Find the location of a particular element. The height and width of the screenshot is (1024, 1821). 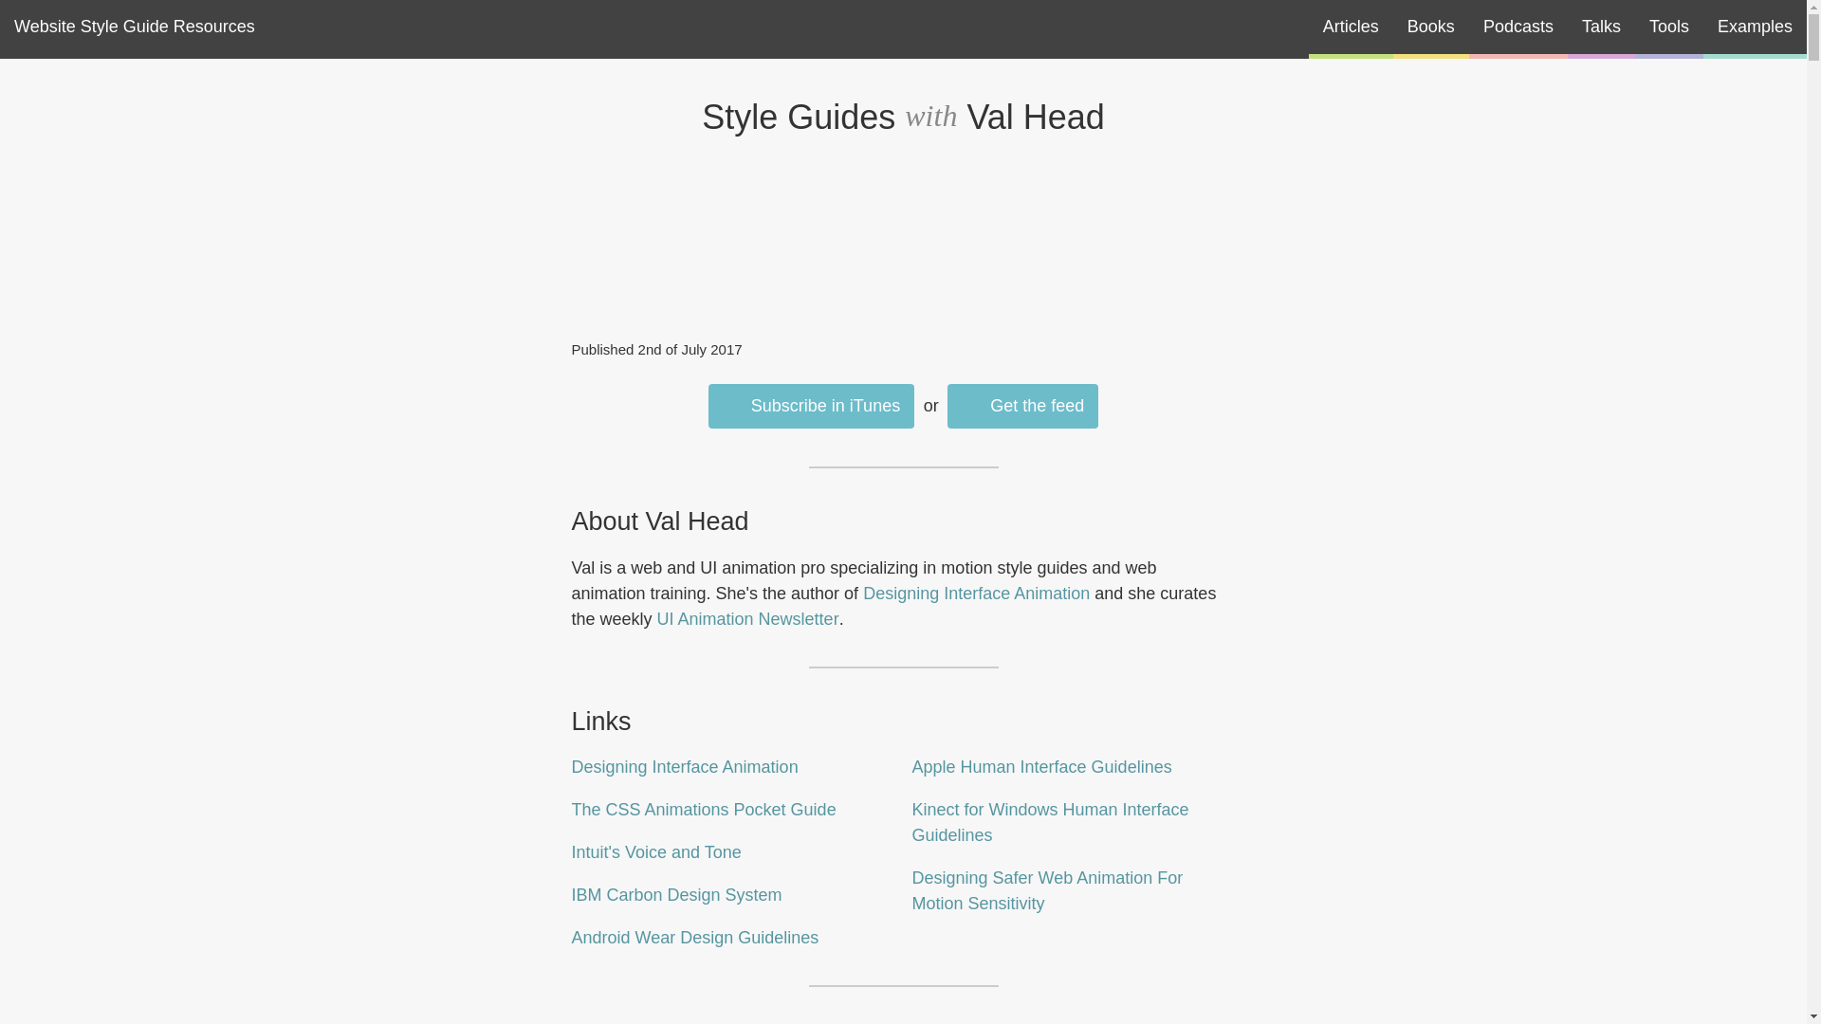

Designing Interface Animation is located at coordinates (976, 594).